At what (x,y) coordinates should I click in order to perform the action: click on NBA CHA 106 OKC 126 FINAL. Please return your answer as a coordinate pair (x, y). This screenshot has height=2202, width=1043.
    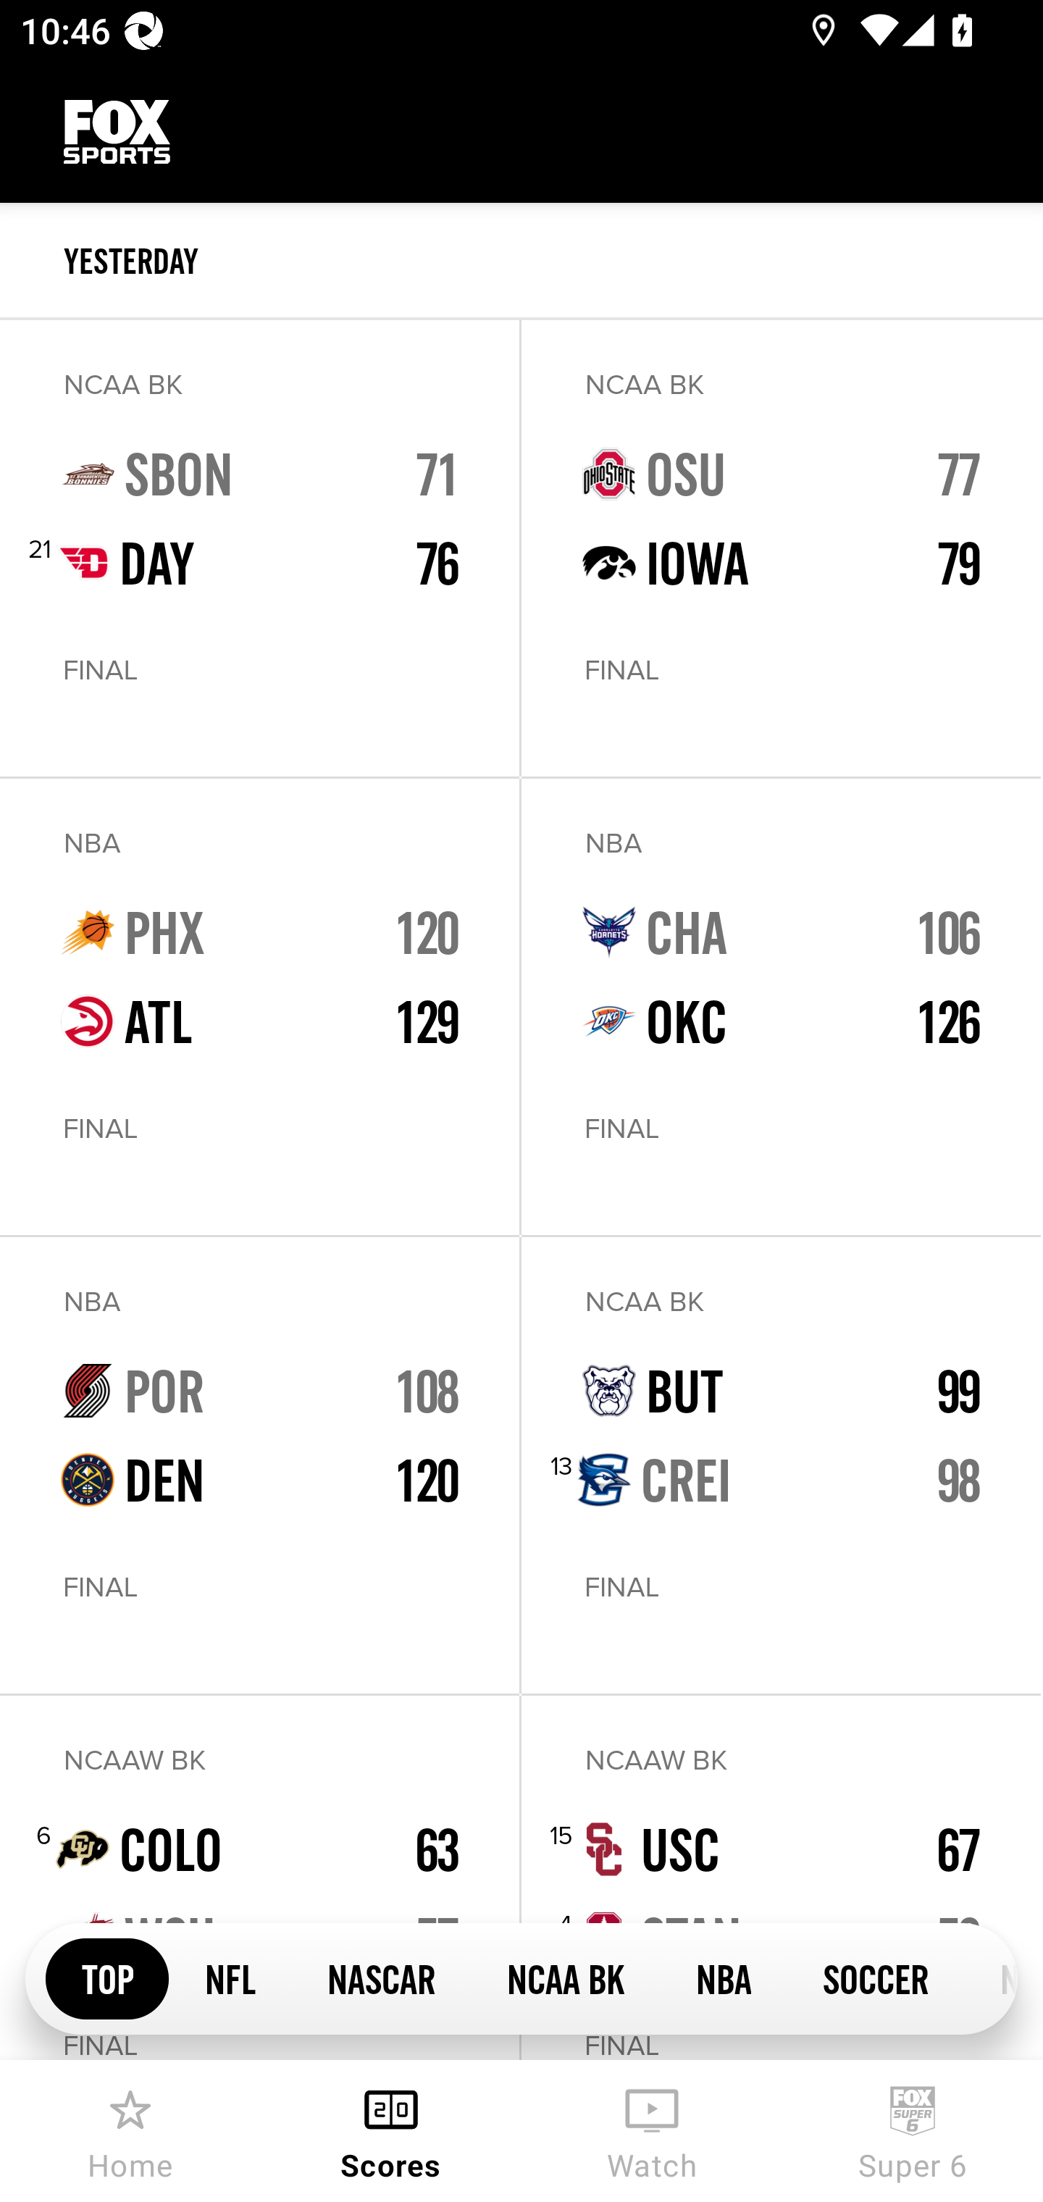
    Looking at the image, I should click on (781, 1007).